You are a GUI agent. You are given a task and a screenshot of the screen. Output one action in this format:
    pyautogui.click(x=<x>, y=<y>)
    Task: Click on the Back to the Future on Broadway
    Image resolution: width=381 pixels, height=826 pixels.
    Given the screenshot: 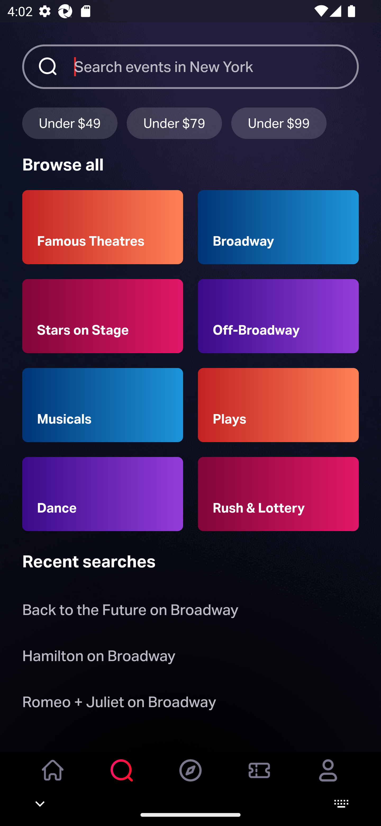 What is the action you would take?
    pyautogui.click(x=130, y=612)
    